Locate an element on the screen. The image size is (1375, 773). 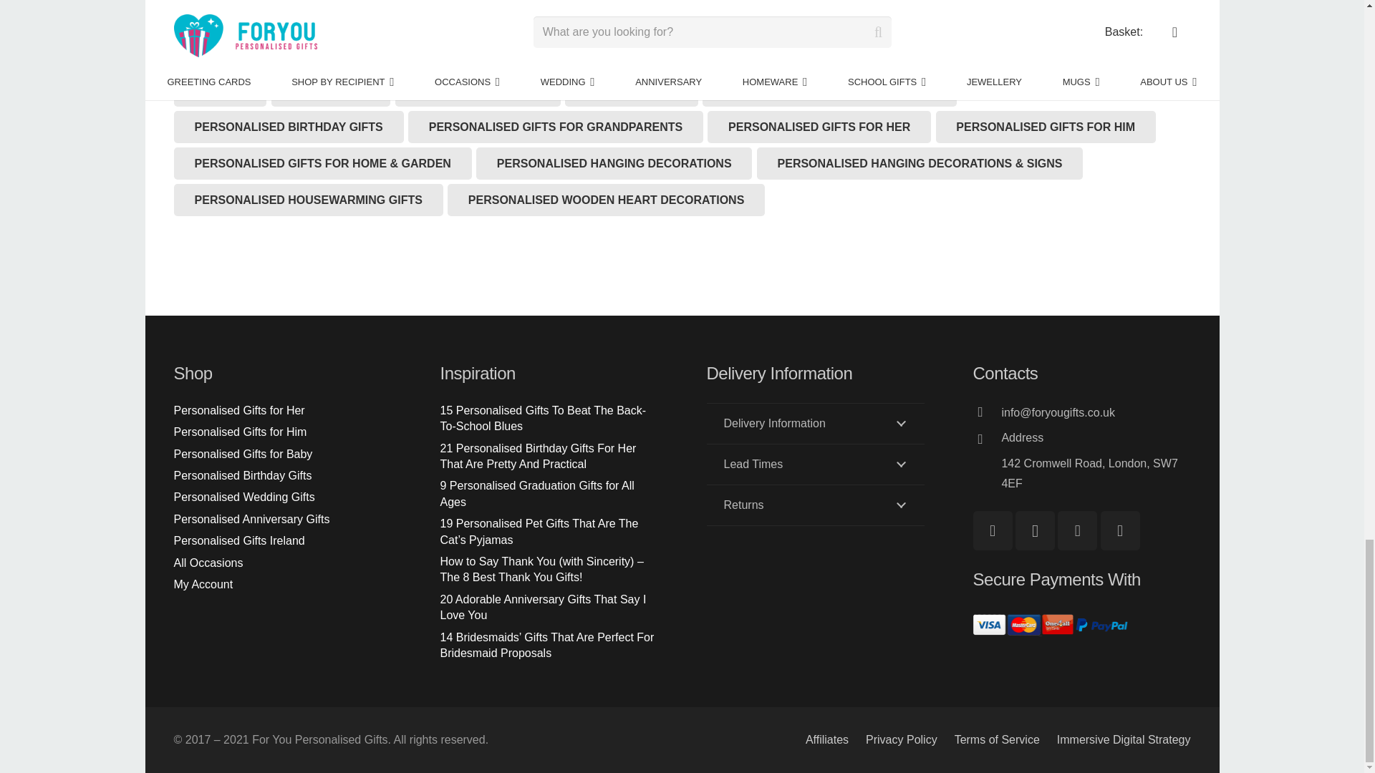
Facebook is located at coordinates (992, 530).